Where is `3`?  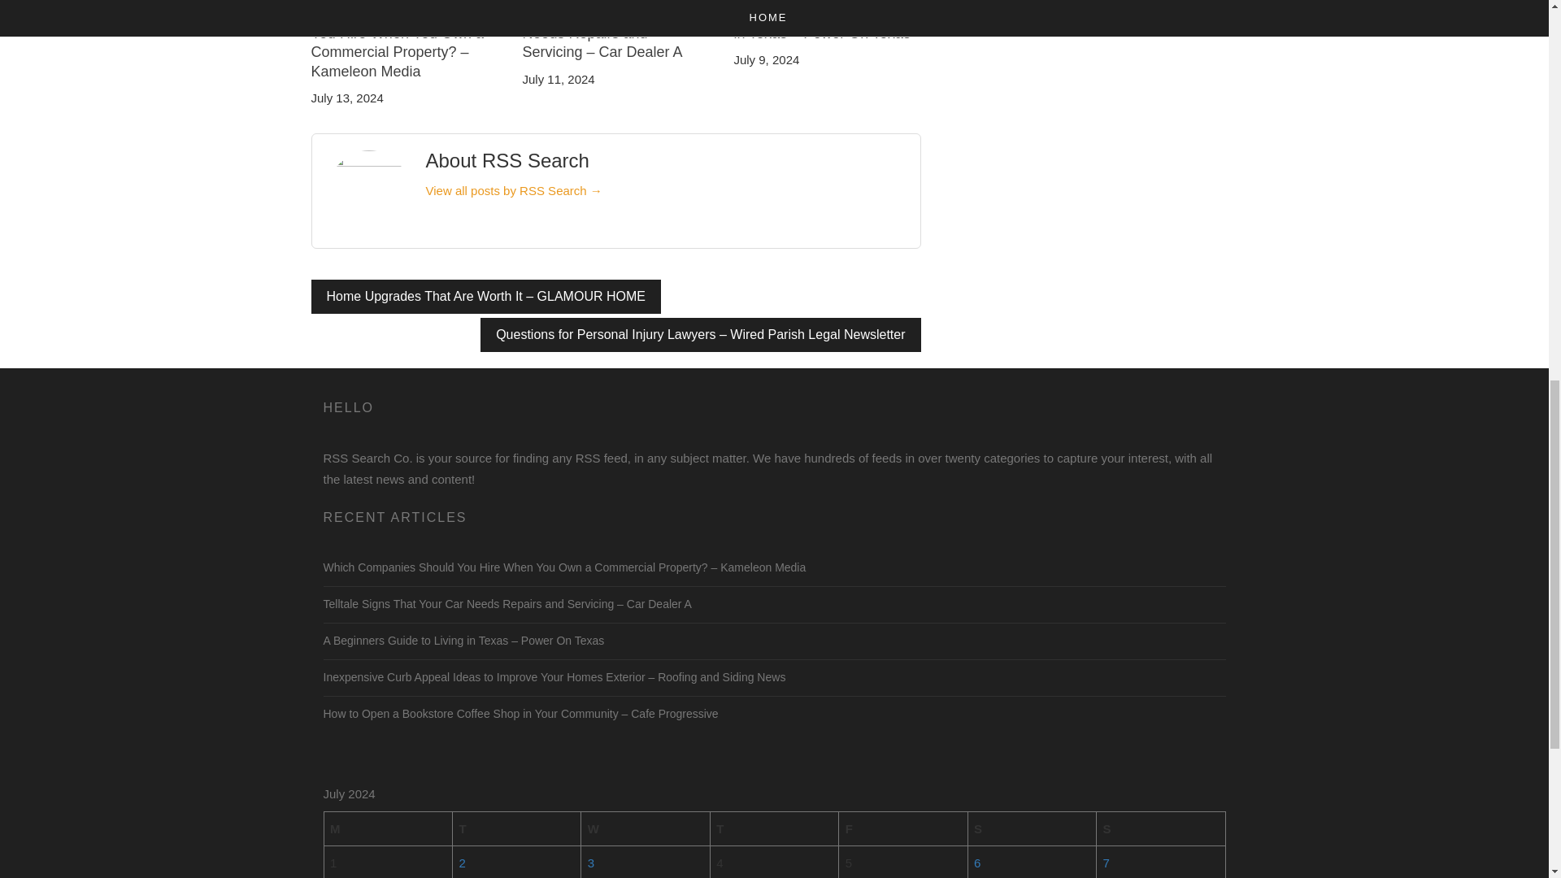
3 is located at coordinates (591, 863).